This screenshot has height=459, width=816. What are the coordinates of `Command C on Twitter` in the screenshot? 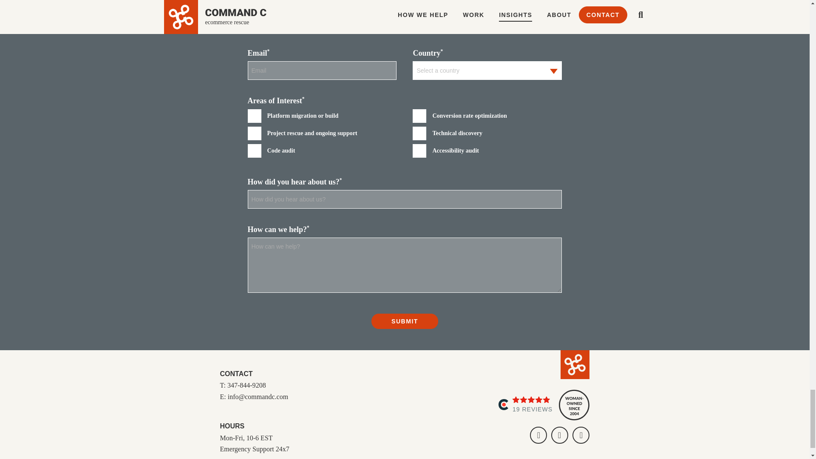 It's located at (581, 435).